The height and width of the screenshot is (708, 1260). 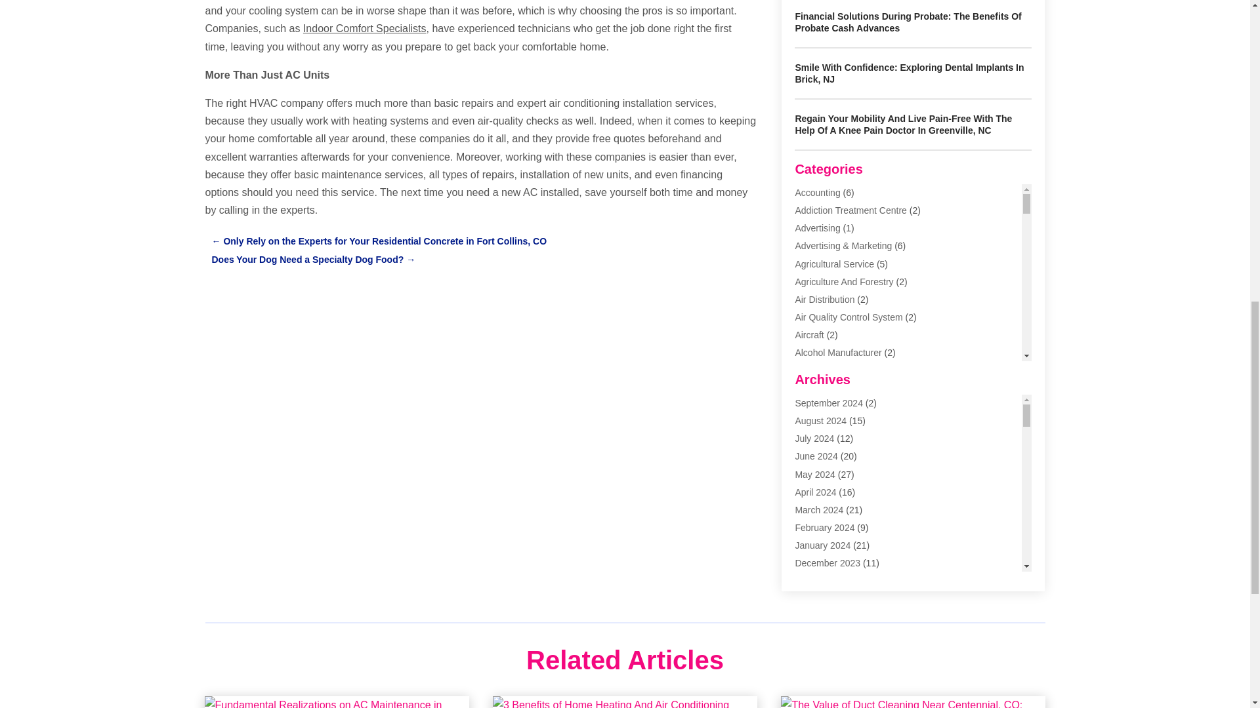 I want to click on Agriculture And Forestry, so click(x=844, y=282).